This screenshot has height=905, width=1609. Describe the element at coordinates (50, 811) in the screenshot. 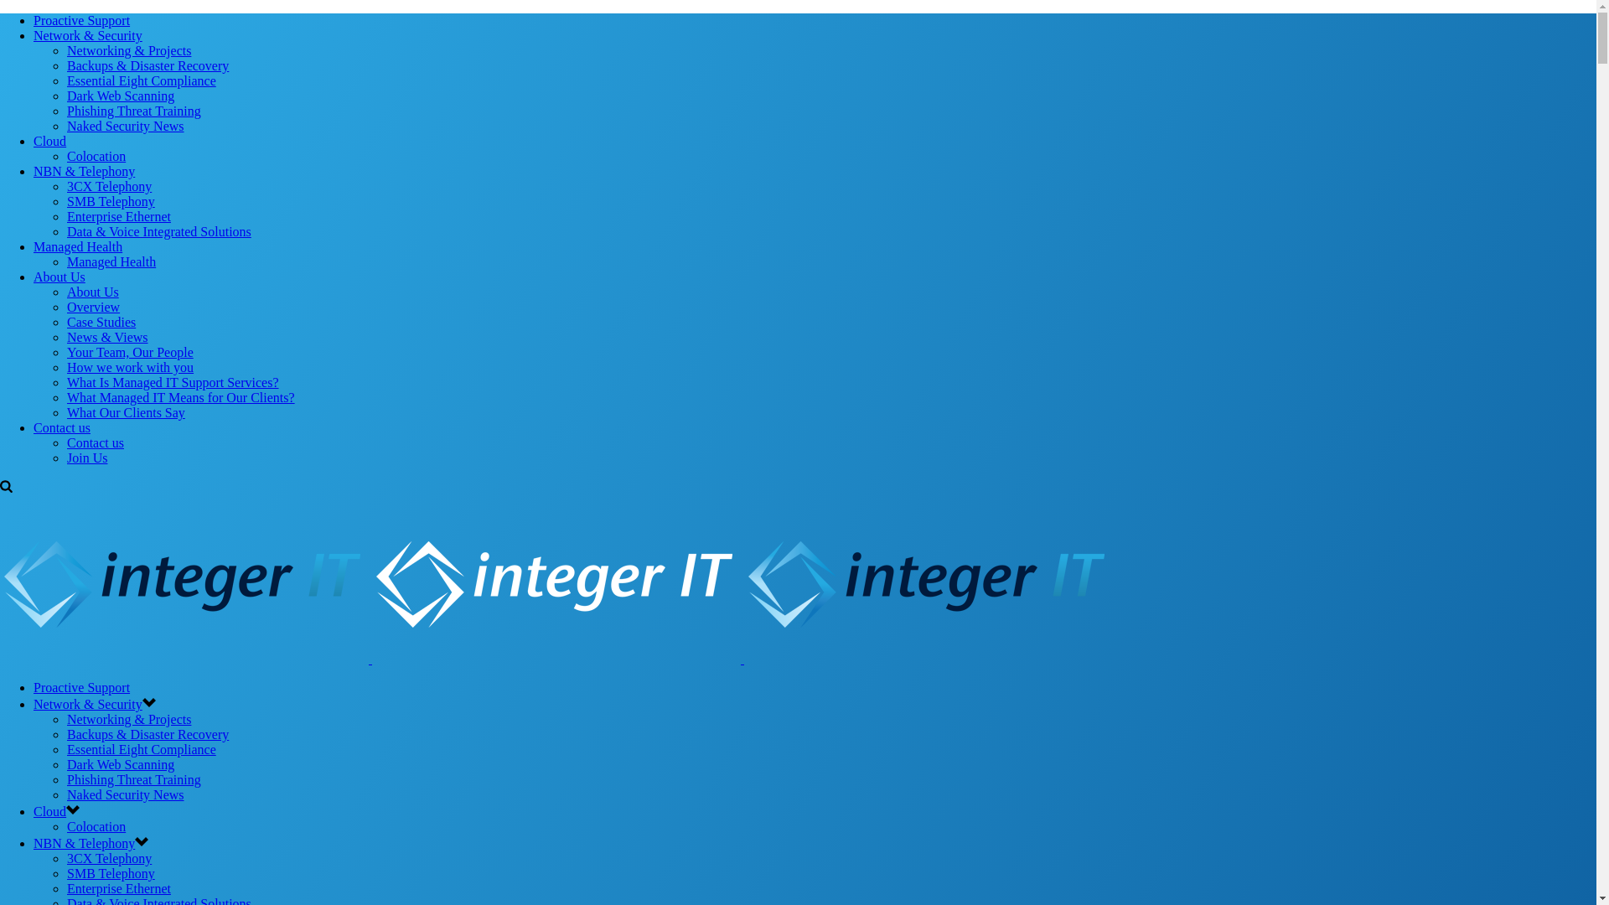

I see `Cloud` at that location.